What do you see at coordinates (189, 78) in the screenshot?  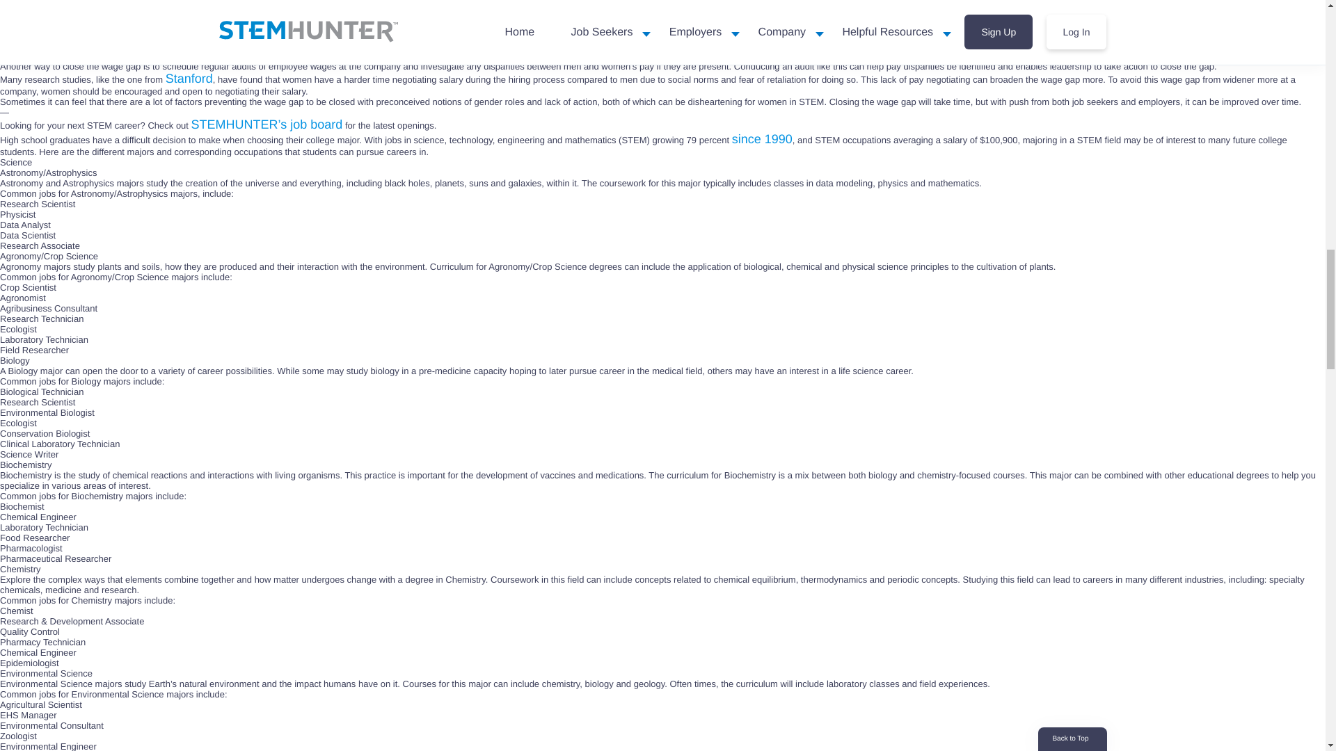 I see `Stanford` at bounding box center [189, 78].